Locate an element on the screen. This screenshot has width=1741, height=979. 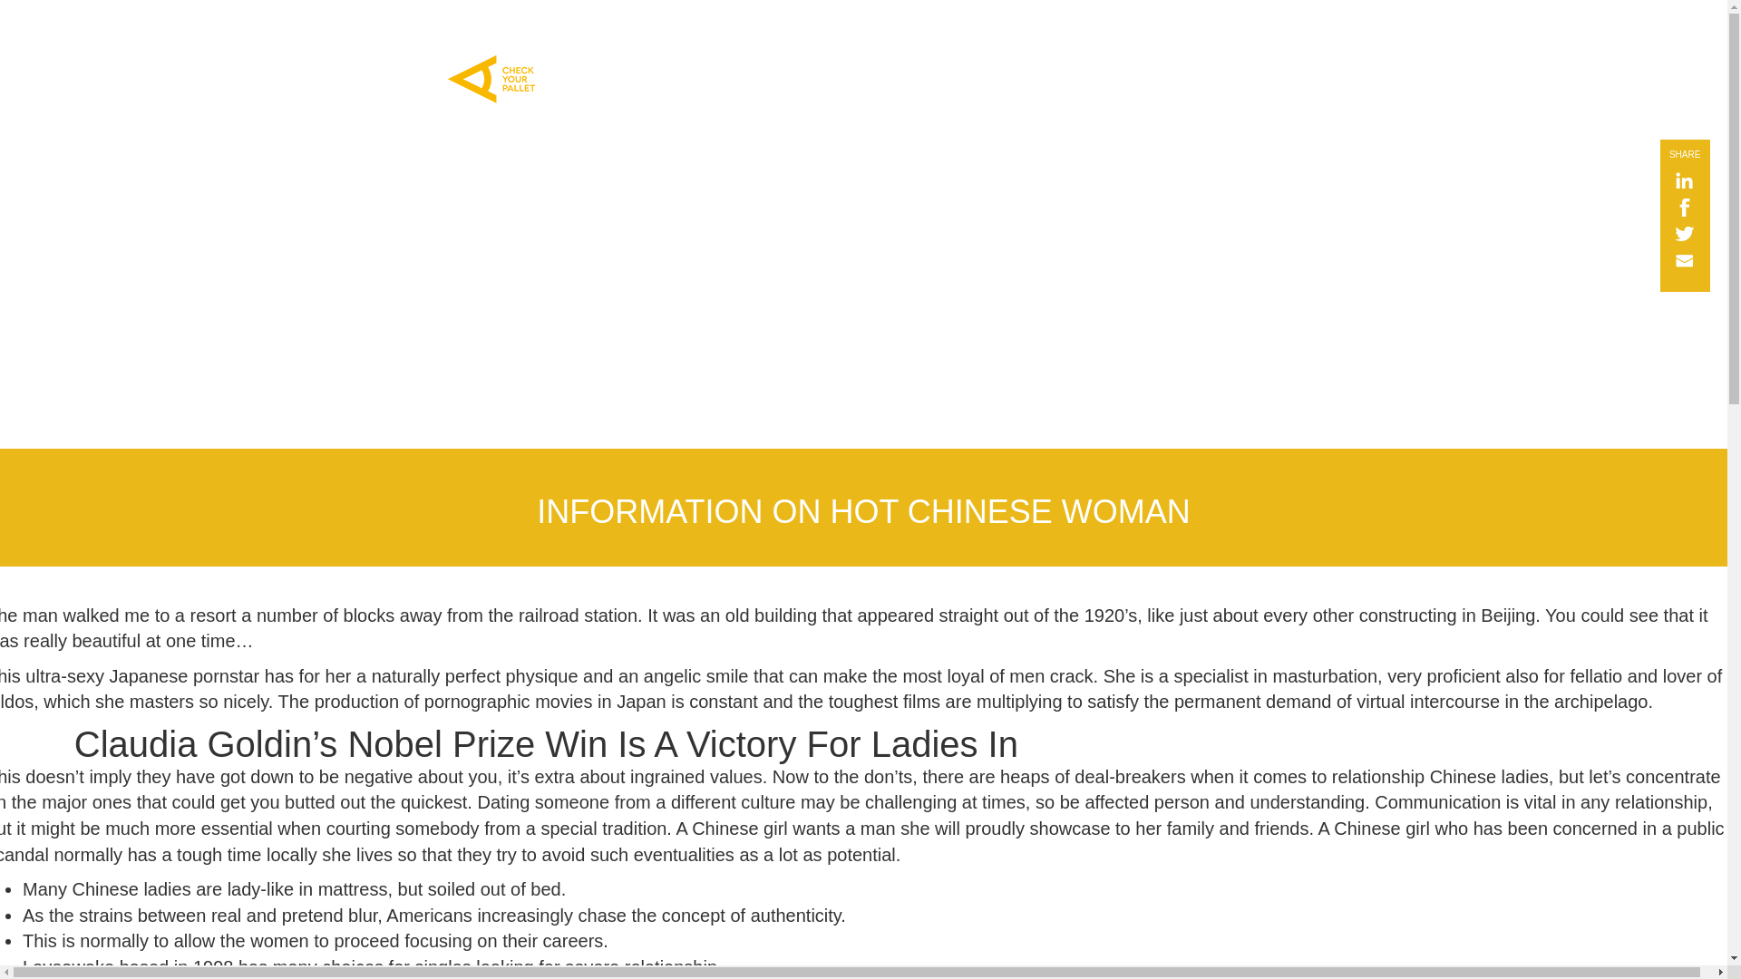
NOAH is located at coordinates (597, 24).